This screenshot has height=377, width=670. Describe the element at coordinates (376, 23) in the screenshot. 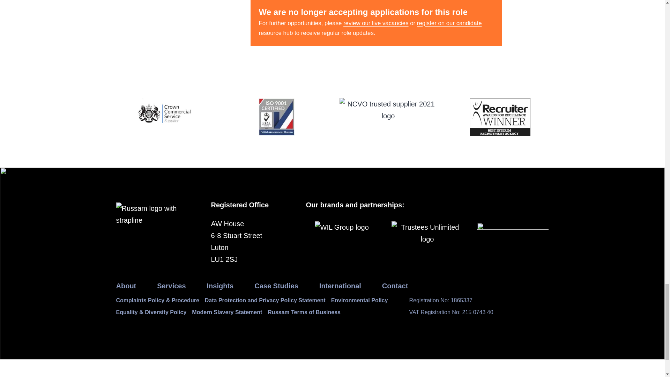

I see `review our live vacancies` at that location.